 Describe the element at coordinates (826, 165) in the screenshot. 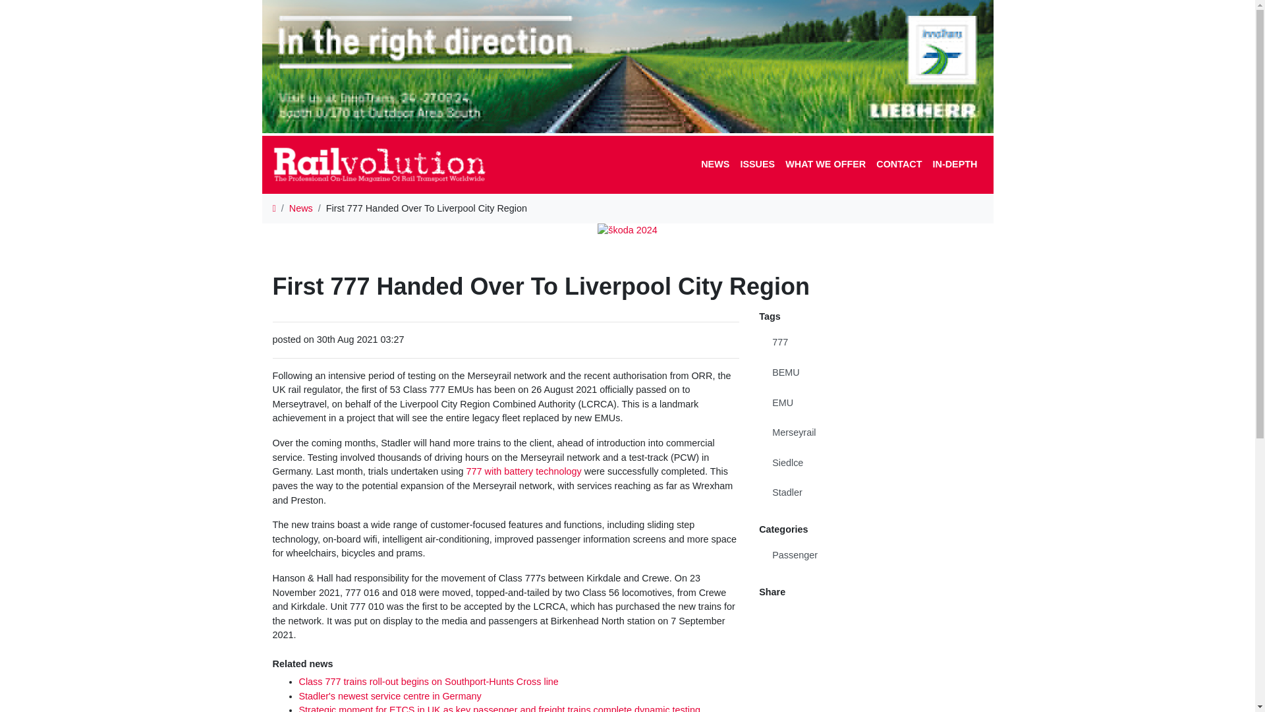

I see `WHAT WE OFFER` at that location.